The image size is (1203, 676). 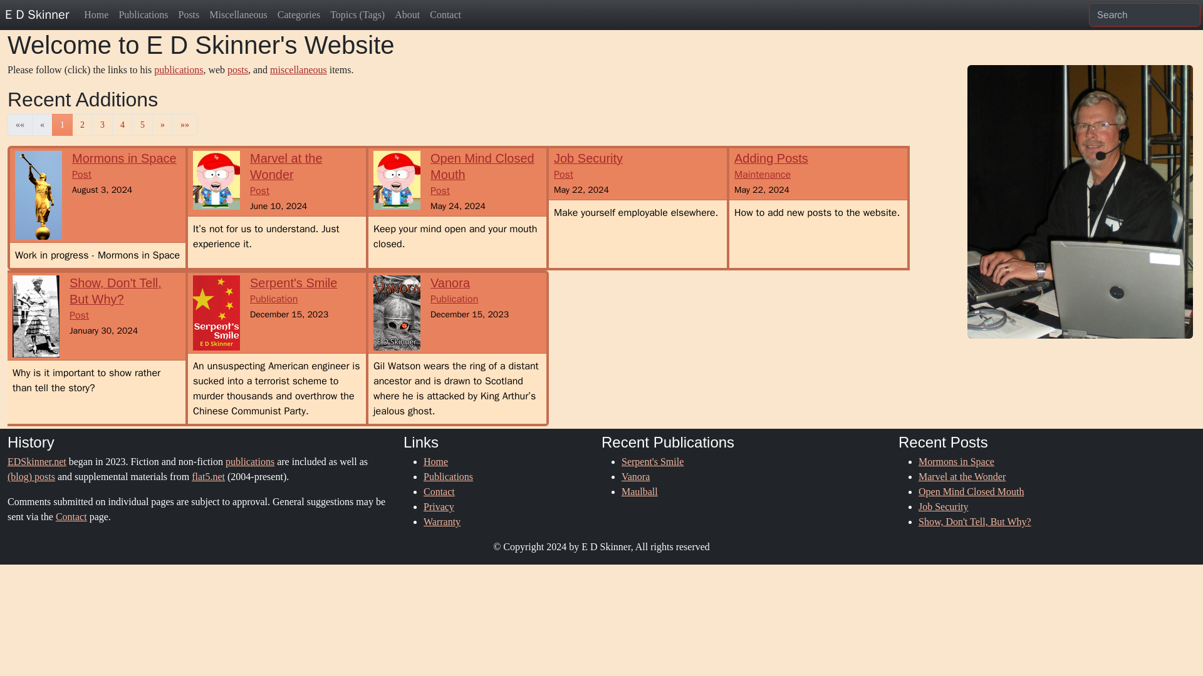 What do you see at coordinates (293, 292) in the screenshot?
I see `Miscellaneous` at bounding box center [293, 292].